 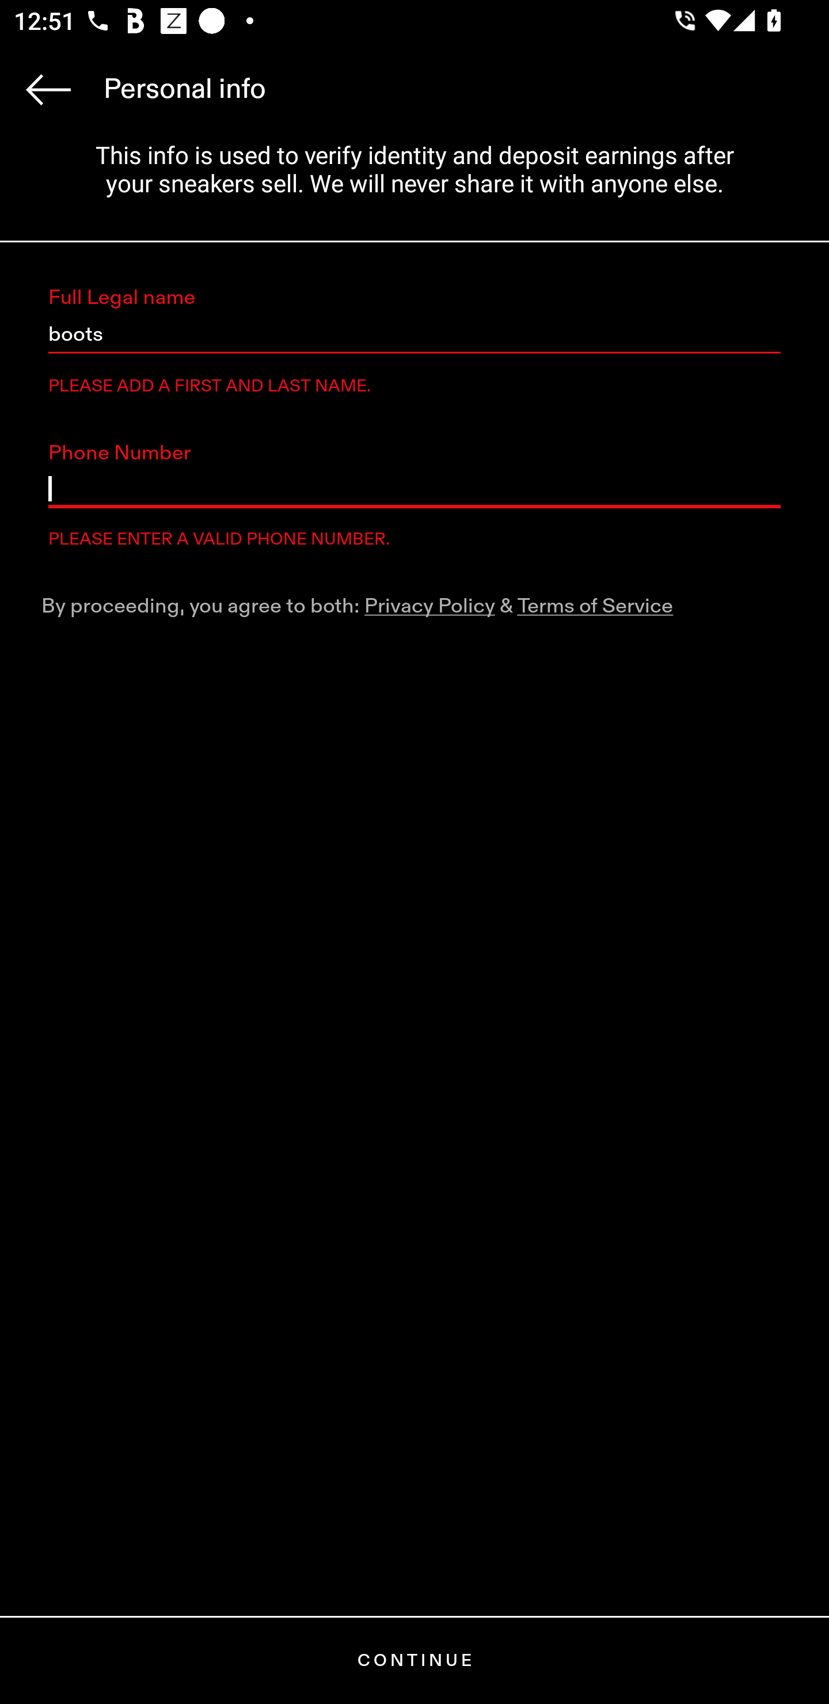 What do you see at coordinates (414, 489) in the screenshot?
I see `Phone Number` at bounding box center [414, 489].